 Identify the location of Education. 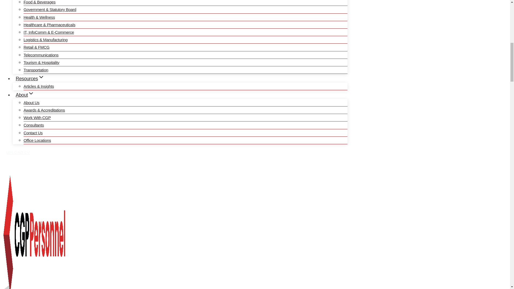
(32, 1).